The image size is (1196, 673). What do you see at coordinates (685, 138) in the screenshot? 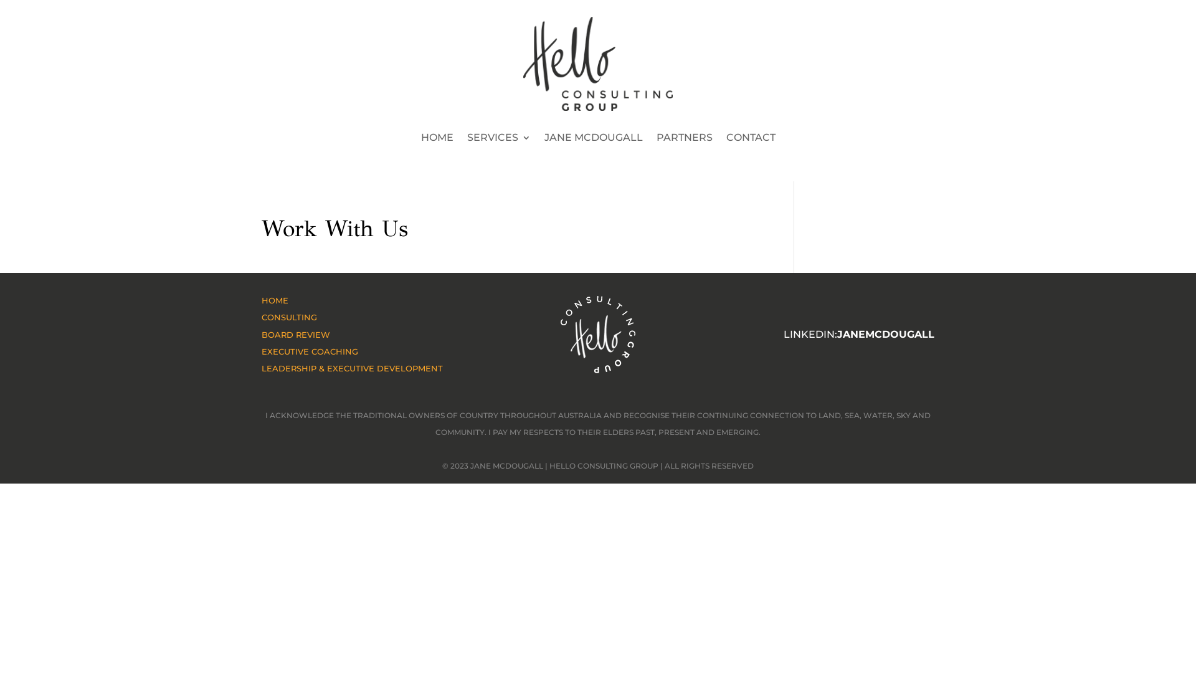
I see `PARTNERS` at bounding box center [685, 138].